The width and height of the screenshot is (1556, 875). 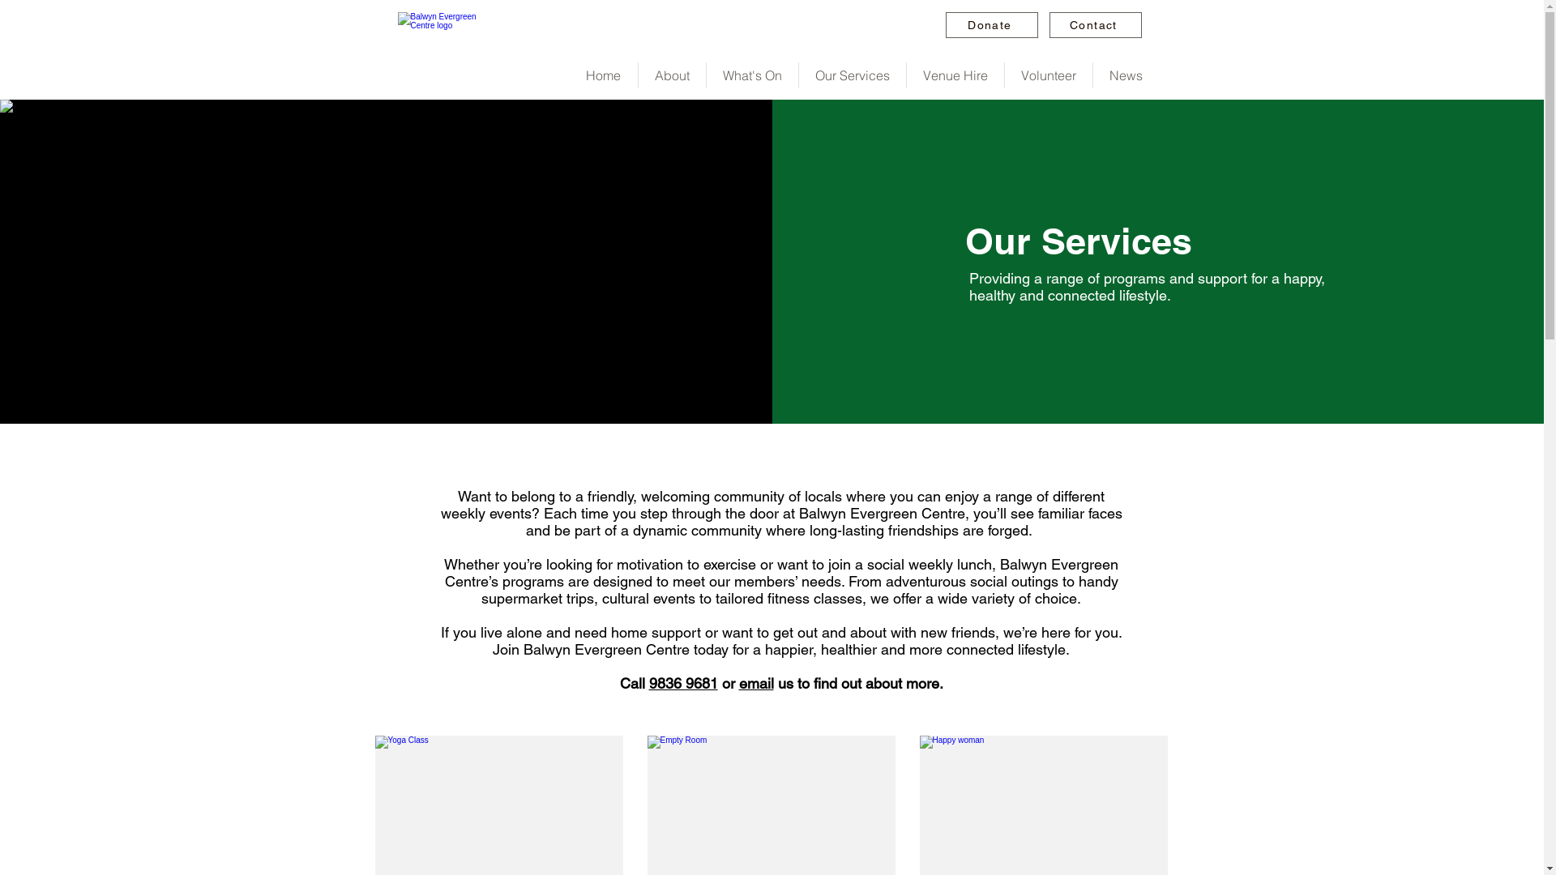 I want to click on Contact, so click(x=1095, y=25).